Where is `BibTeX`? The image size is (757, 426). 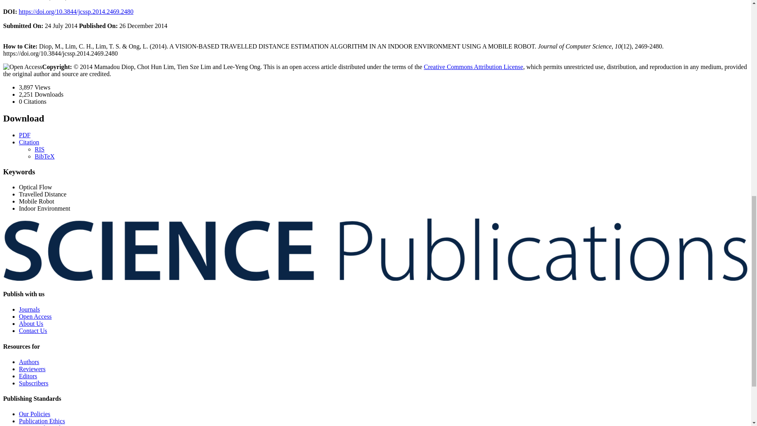
BibTeX is located at coordinates (45, 156).